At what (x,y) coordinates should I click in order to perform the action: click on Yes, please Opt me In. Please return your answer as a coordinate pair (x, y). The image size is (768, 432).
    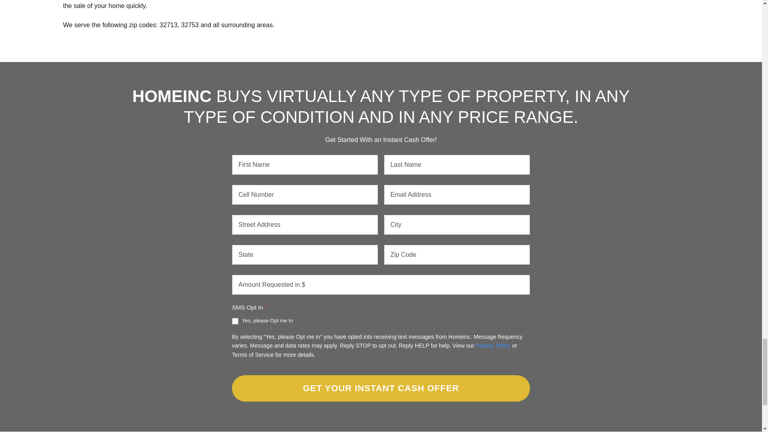
    Looking at the image, I should click on (235, 321).